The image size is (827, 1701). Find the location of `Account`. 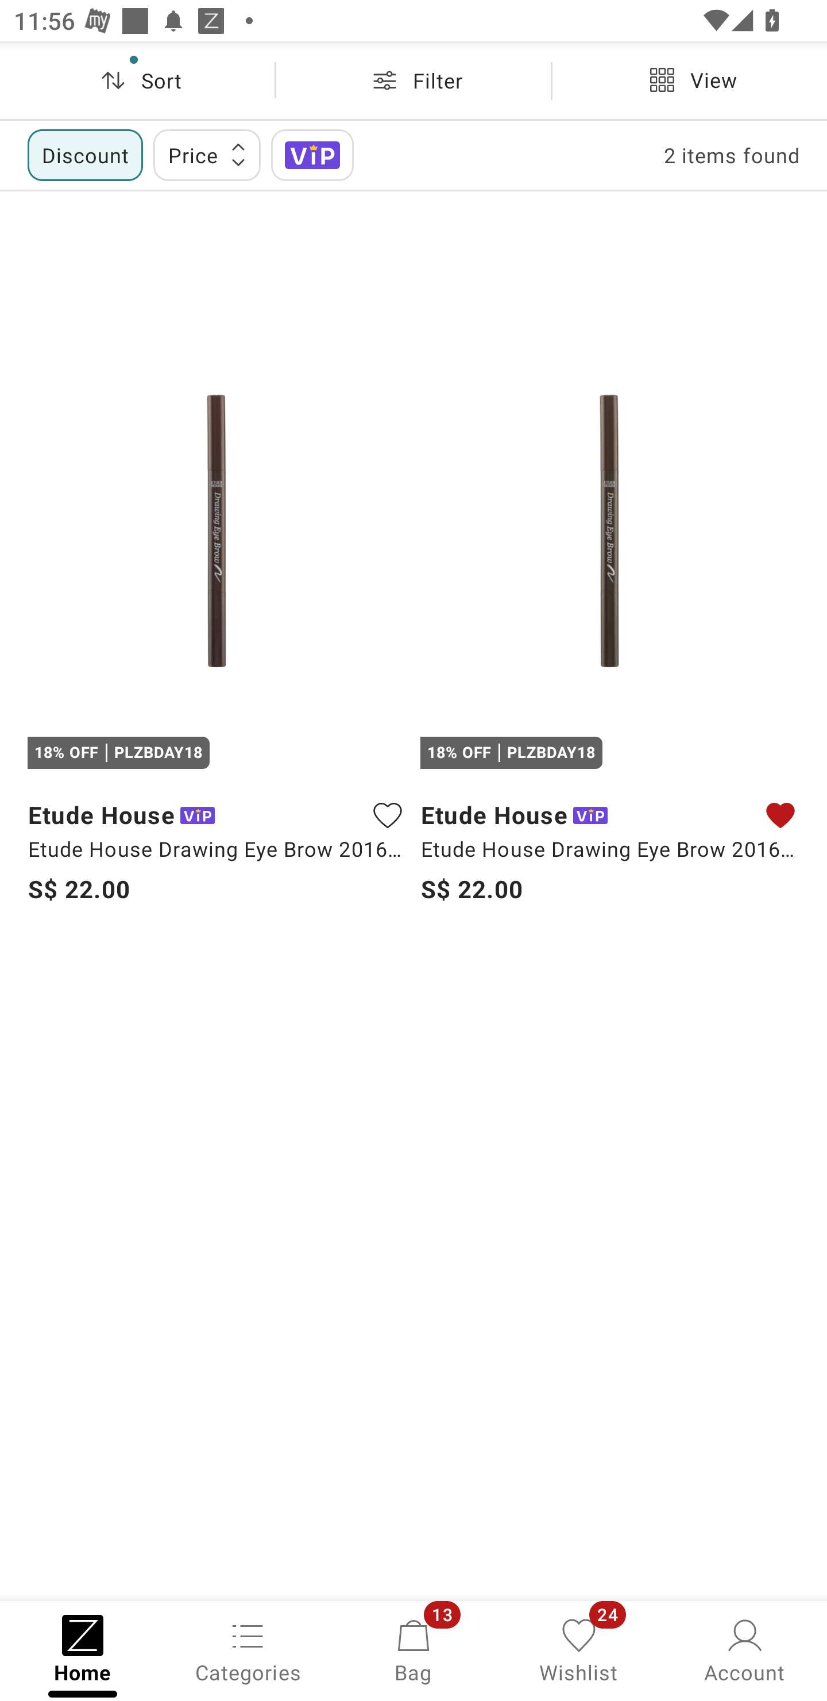

Account is located at coordinates (744, 1649).